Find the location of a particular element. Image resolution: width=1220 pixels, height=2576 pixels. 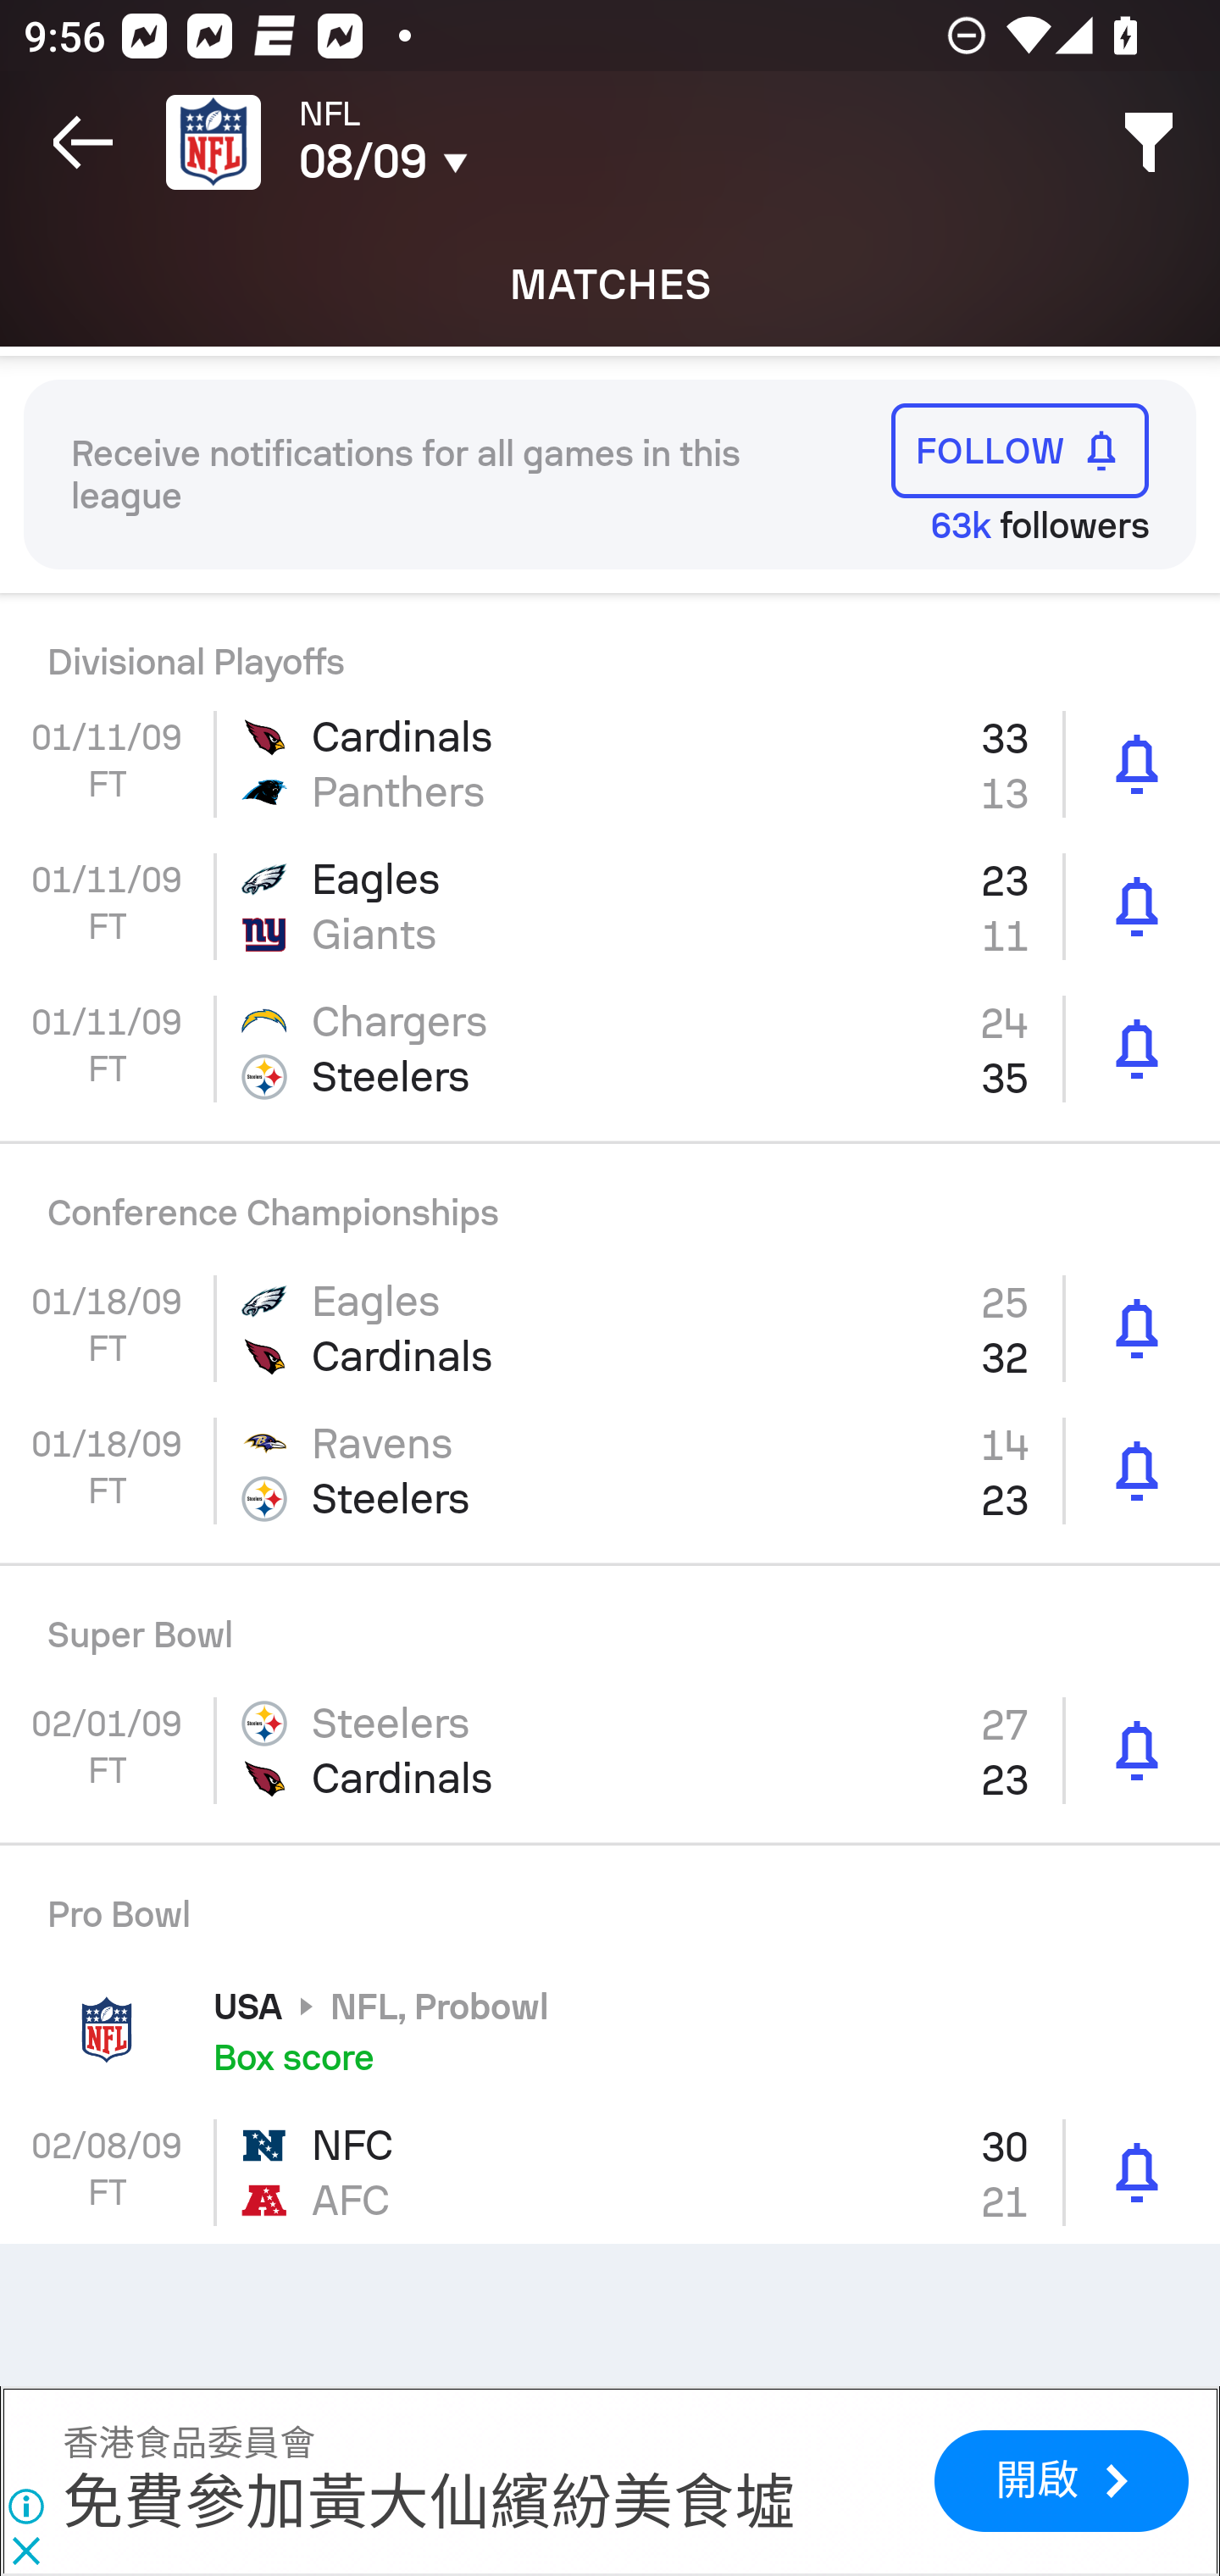

Conference Championships is located at coordinates (610, 1200).